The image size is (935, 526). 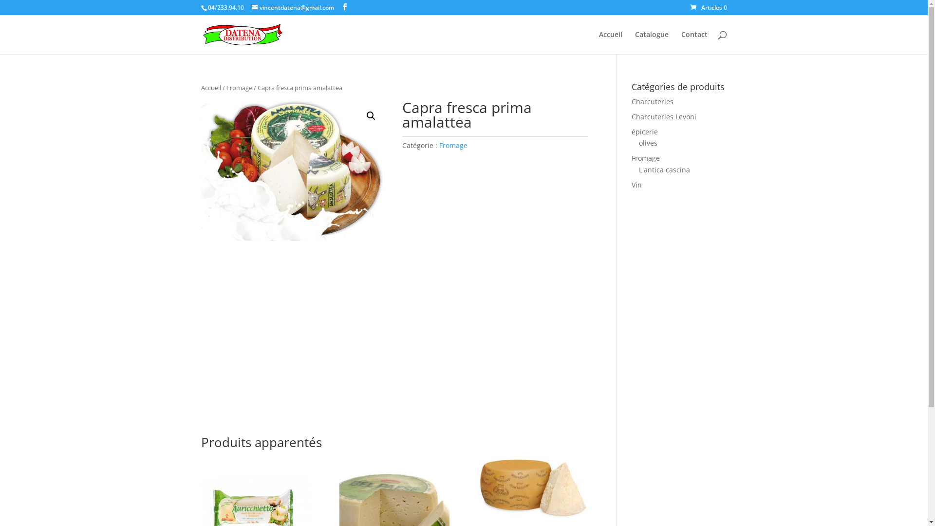 What do you see at coordinates (210, 88) in the screenshot?
I see `Accueil` at bounding box center [210, 88].